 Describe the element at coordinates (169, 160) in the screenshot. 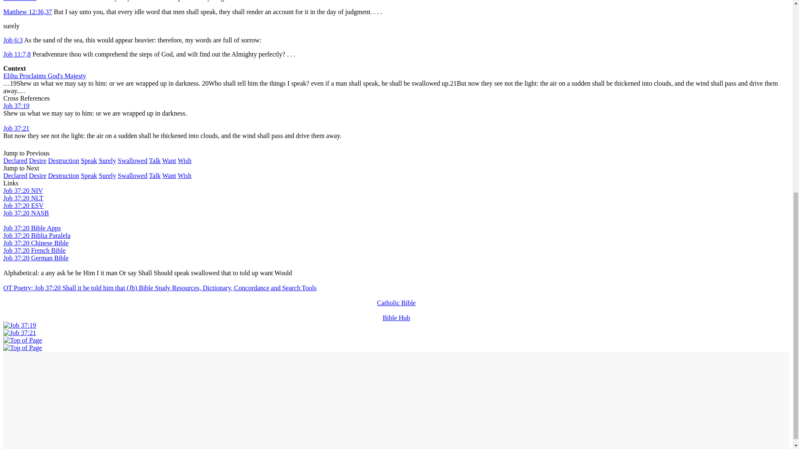

I see `Want` at that location.